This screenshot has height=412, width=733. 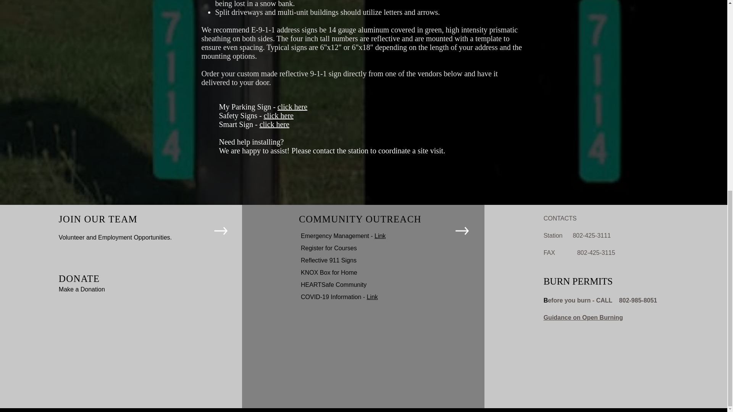 What do you see at coordinates (292, 106) in the screenshot?
I see `click here` at bounding box center [292, 106].